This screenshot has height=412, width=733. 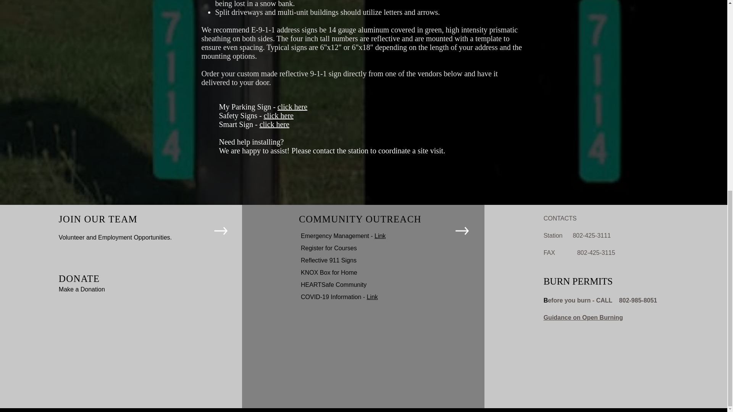 What do you see at coordinates (292, 106) in the screenshot?
I see `click here` at bounding box center [292, 106].